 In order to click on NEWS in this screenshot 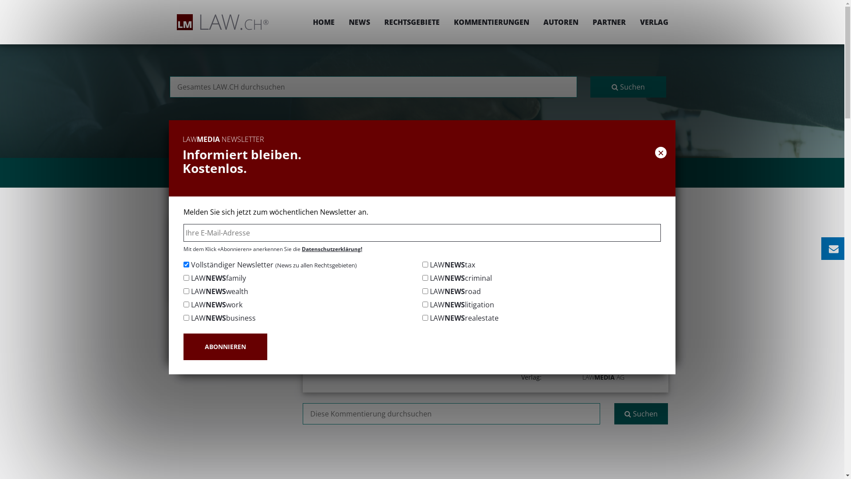, I will do `click(359, 22)`.